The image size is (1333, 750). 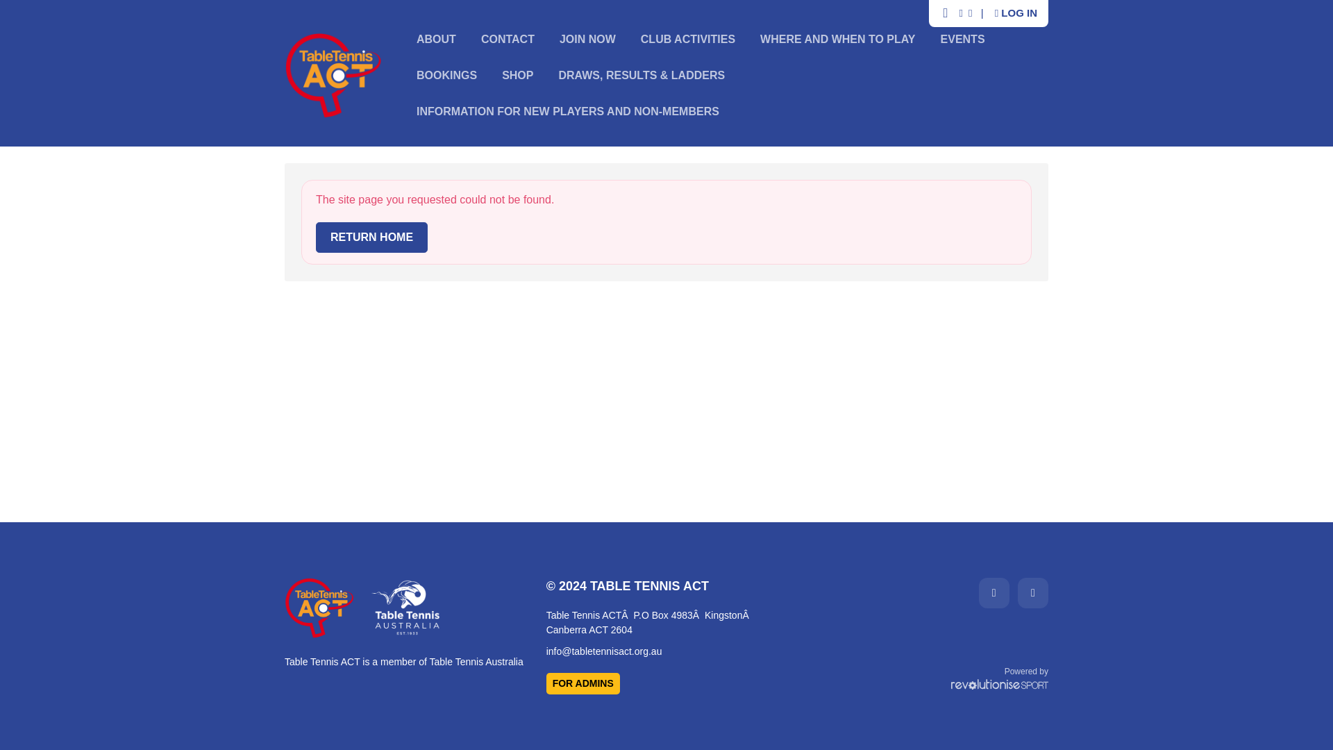 I want to click on CLUB ACTIVITIES, so click(x=687, y=39).